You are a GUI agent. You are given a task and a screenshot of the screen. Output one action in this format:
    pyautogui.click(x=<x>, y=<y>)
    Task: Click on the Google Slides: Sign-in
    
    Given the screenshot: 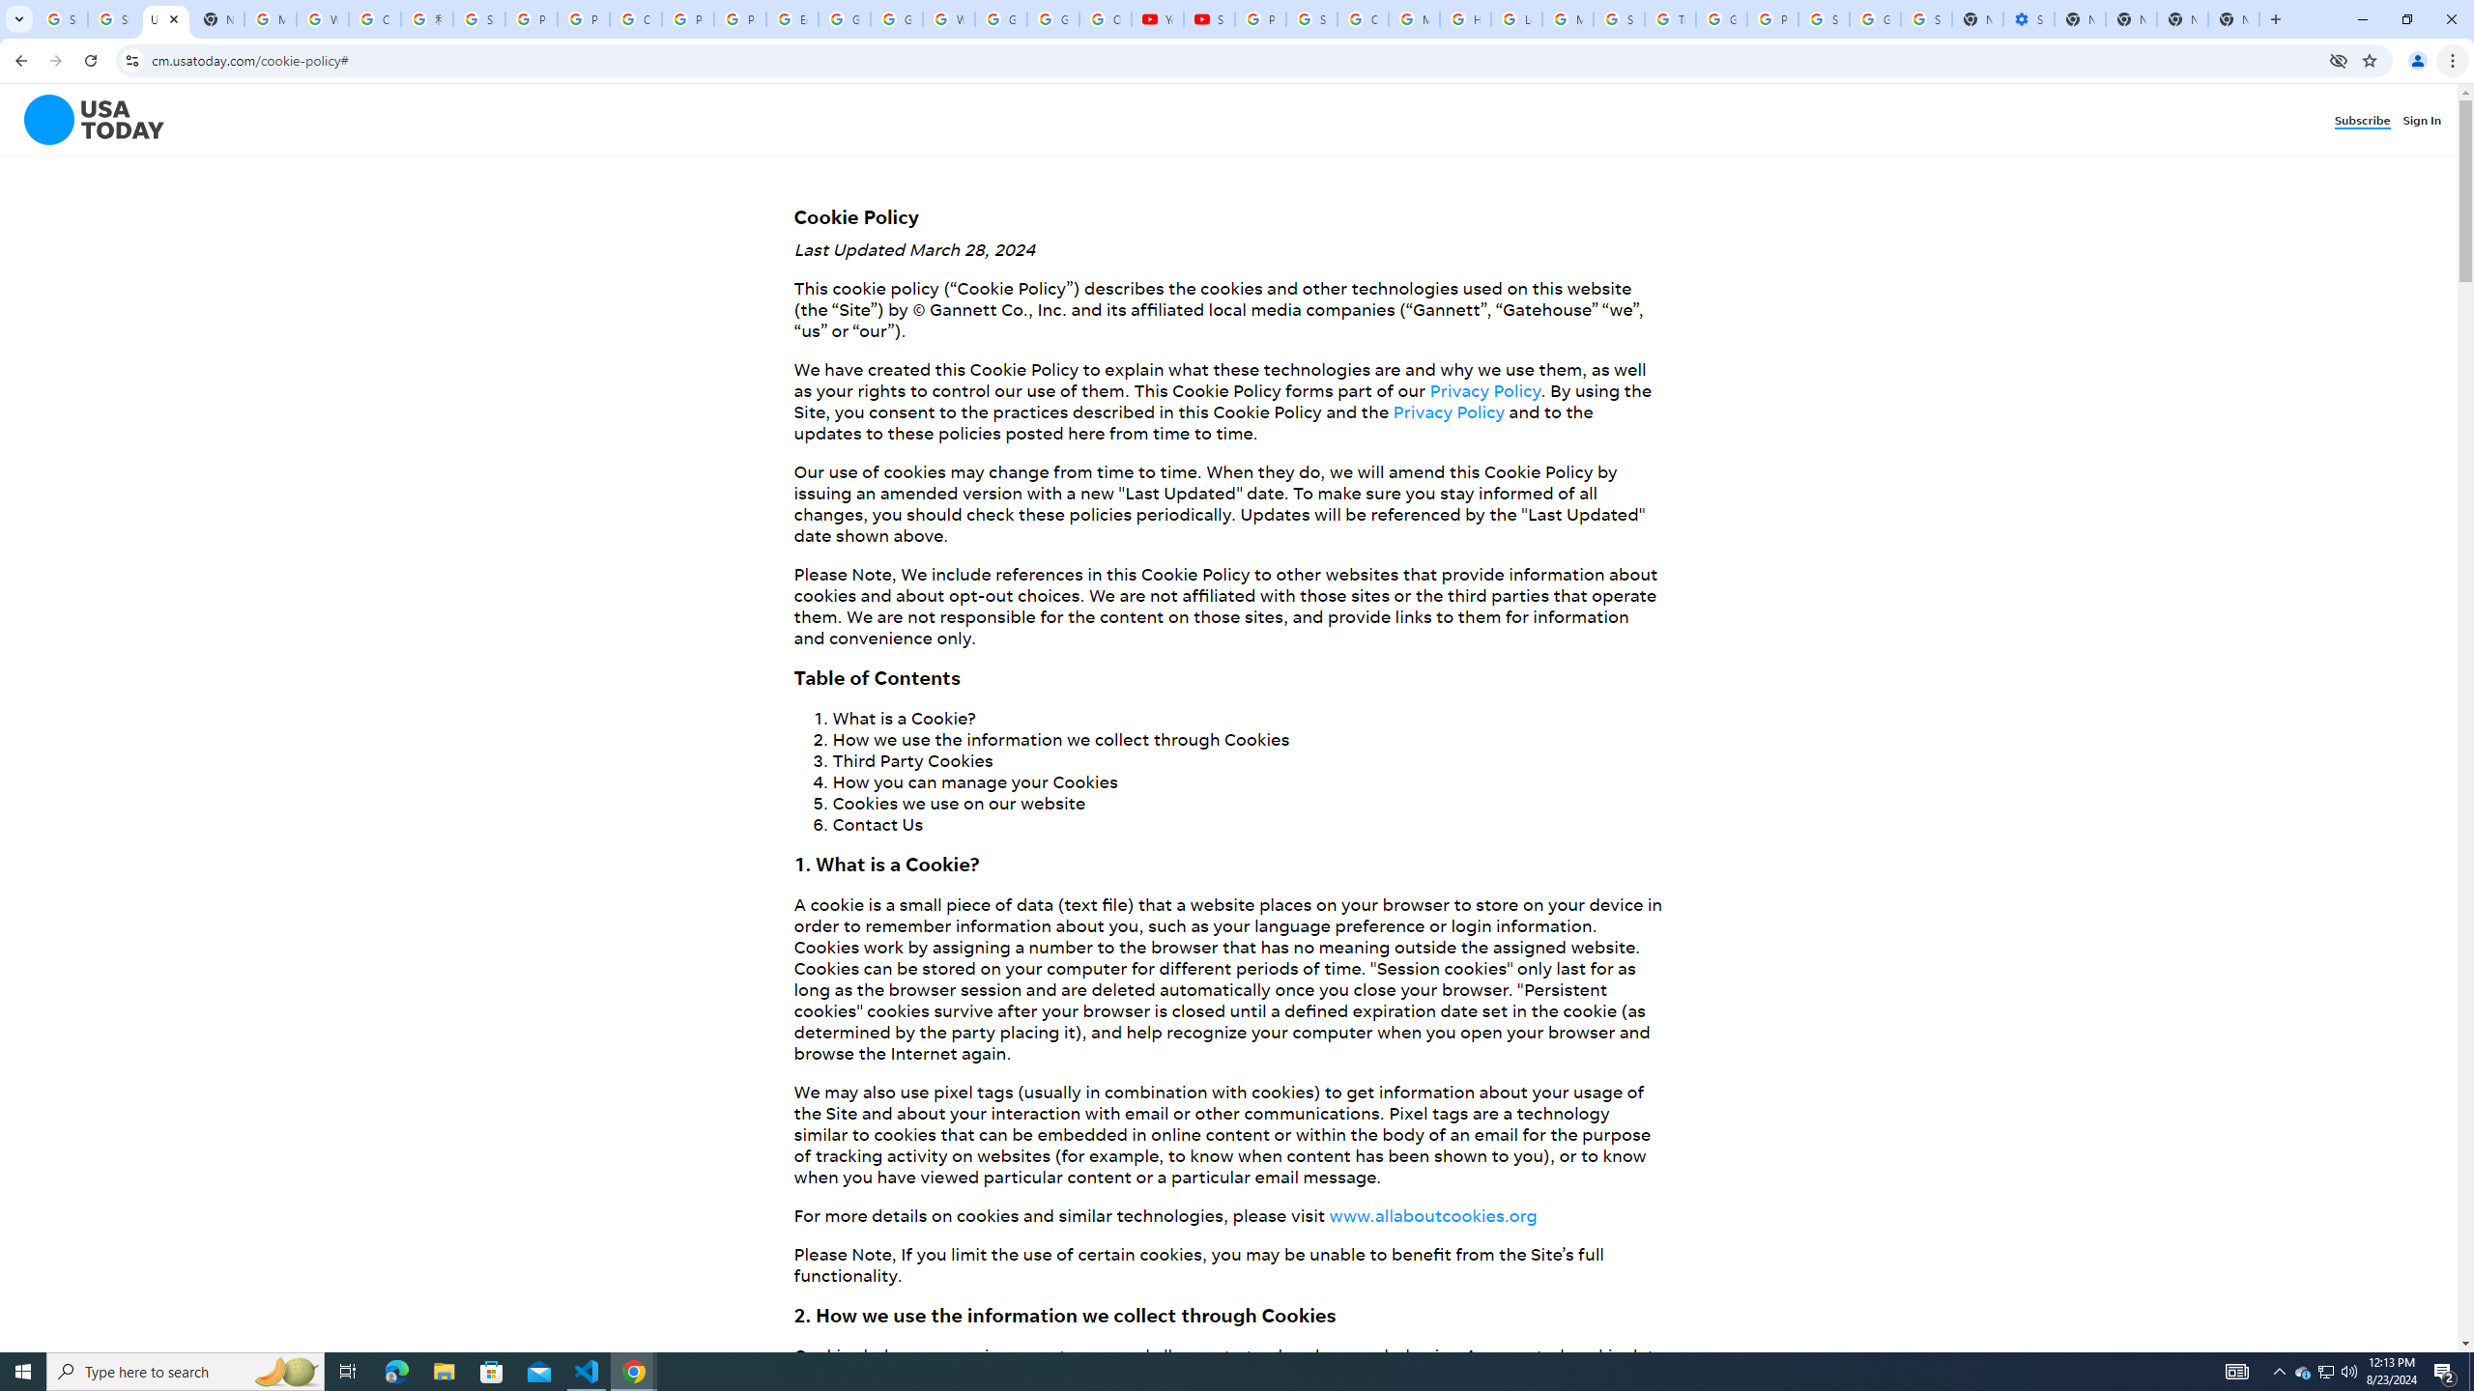 What is the action you would take?
    pyautogui.click(x=843, y=19)
    